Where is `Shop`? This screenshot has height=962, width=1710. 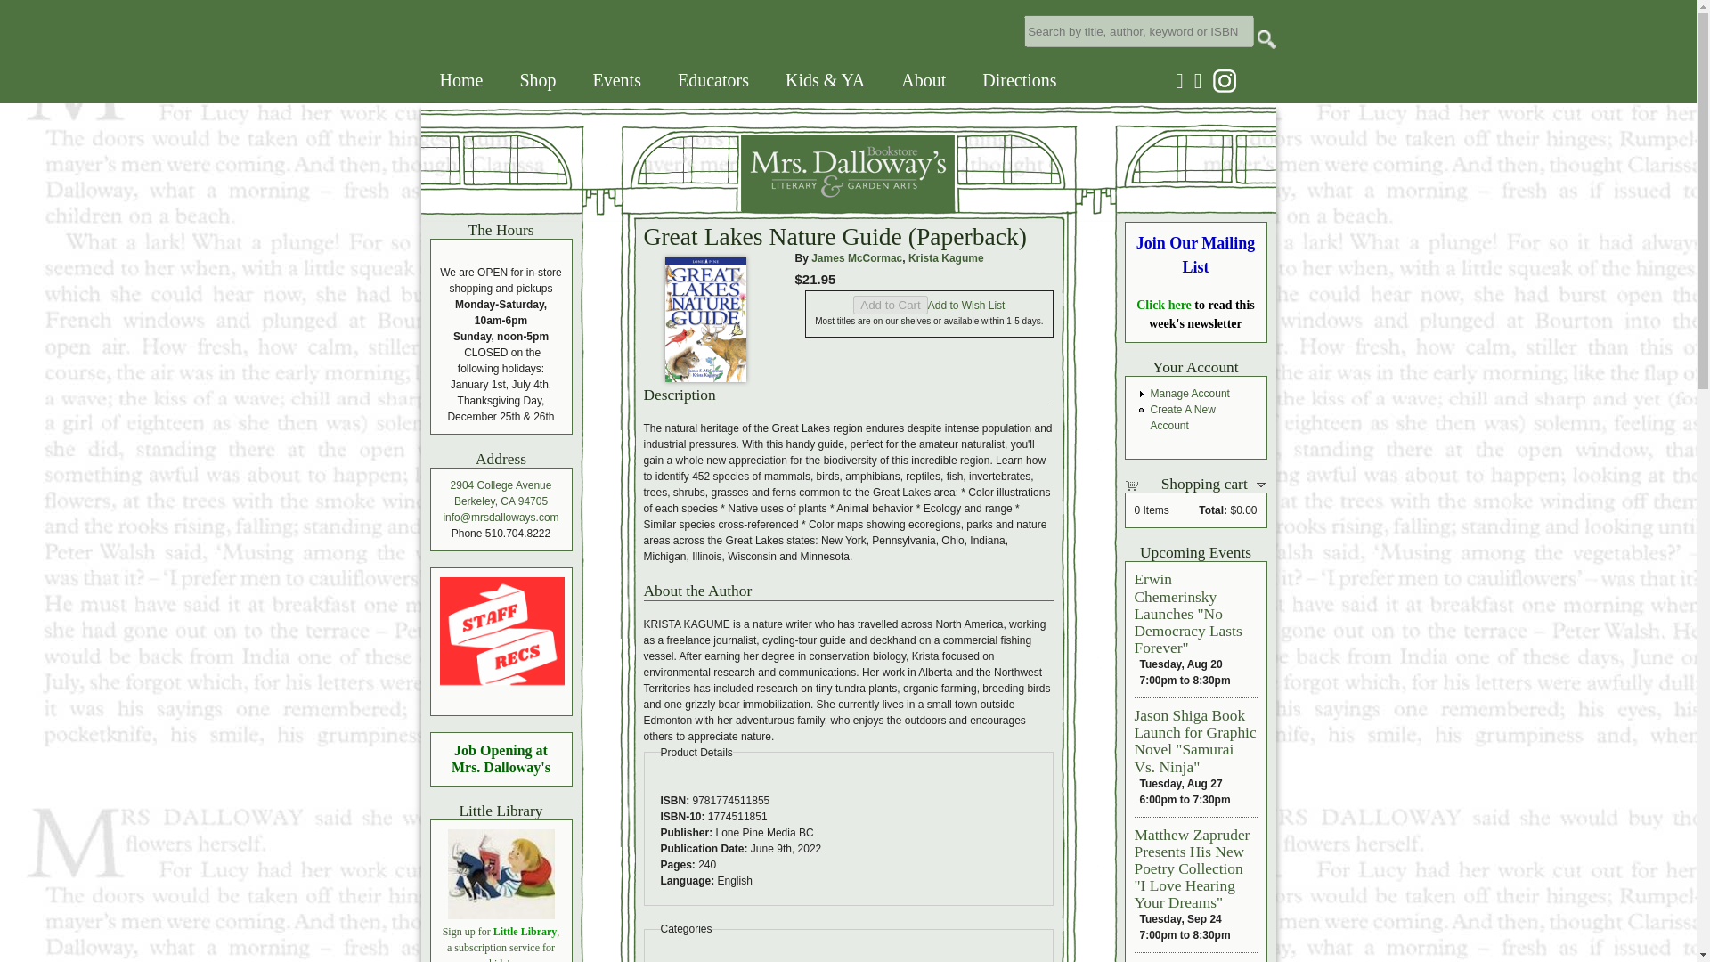 Shop is located at coordinates (536, 80).